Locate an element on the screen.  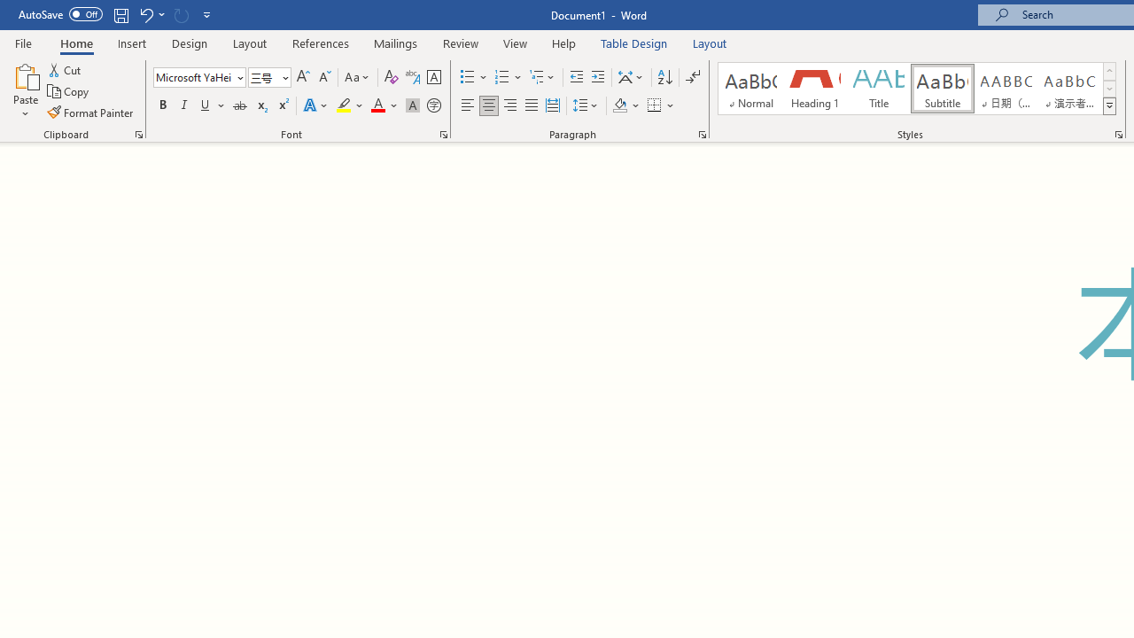
Save is located at coordinates (120, 14).